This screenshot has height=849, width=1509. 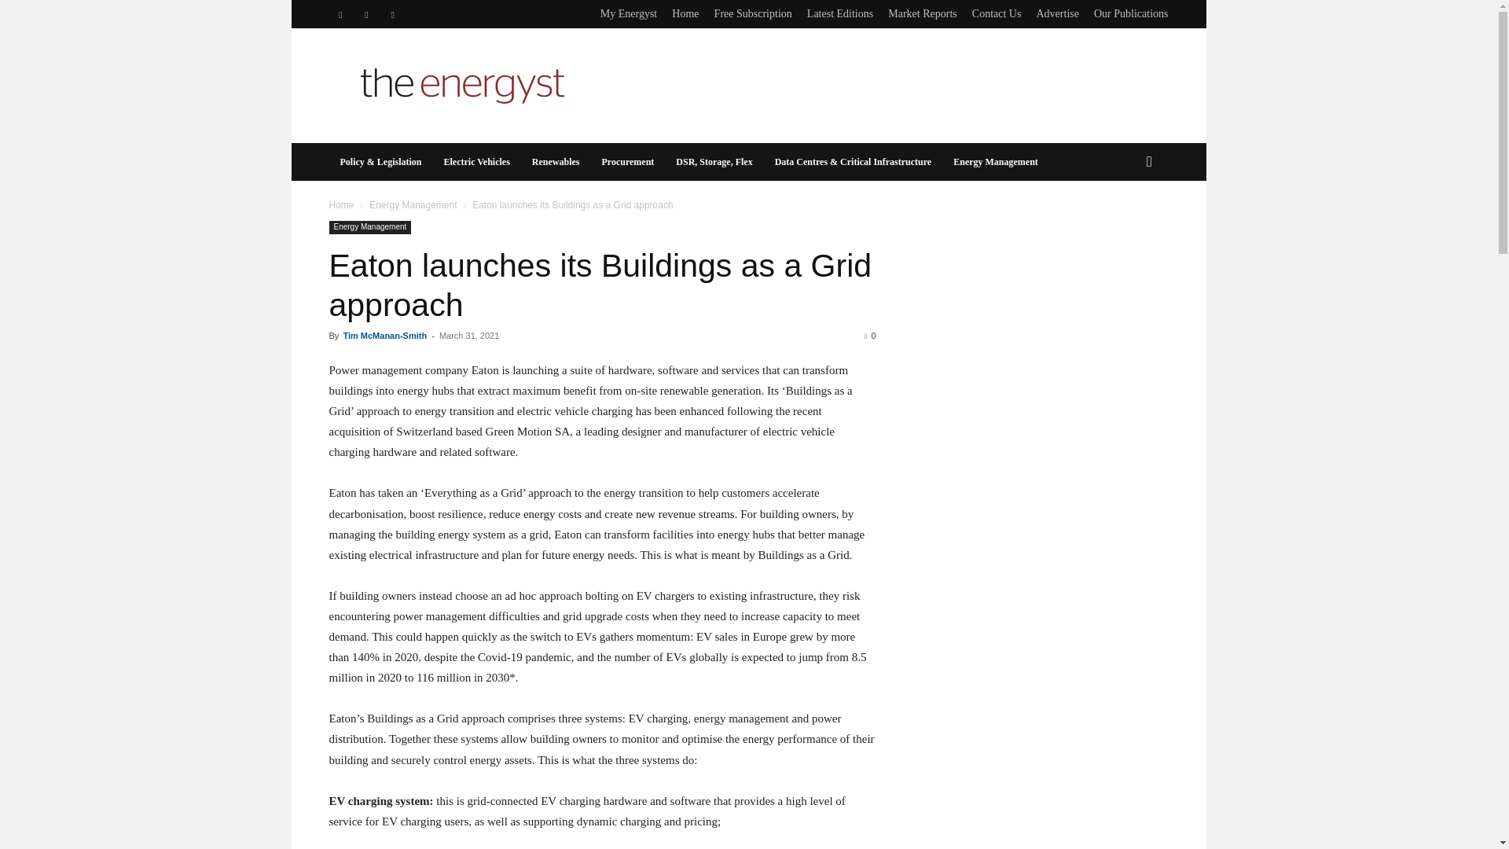 What do you see at coordinates (556, 162) in the screenshot?
I see `Renewables` at bounding box center [556, 162].